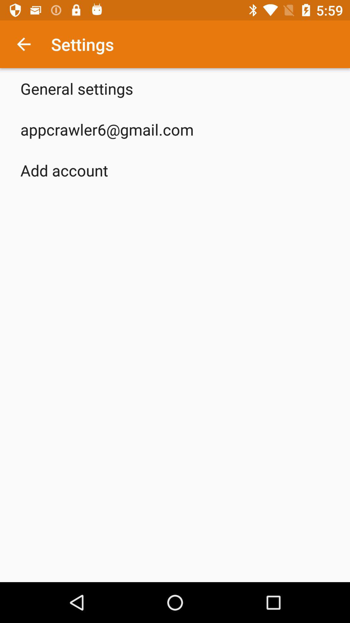 This screenshot has height=623, width=350. I want to click on turn on the item above the add account app, so click(107, 129).